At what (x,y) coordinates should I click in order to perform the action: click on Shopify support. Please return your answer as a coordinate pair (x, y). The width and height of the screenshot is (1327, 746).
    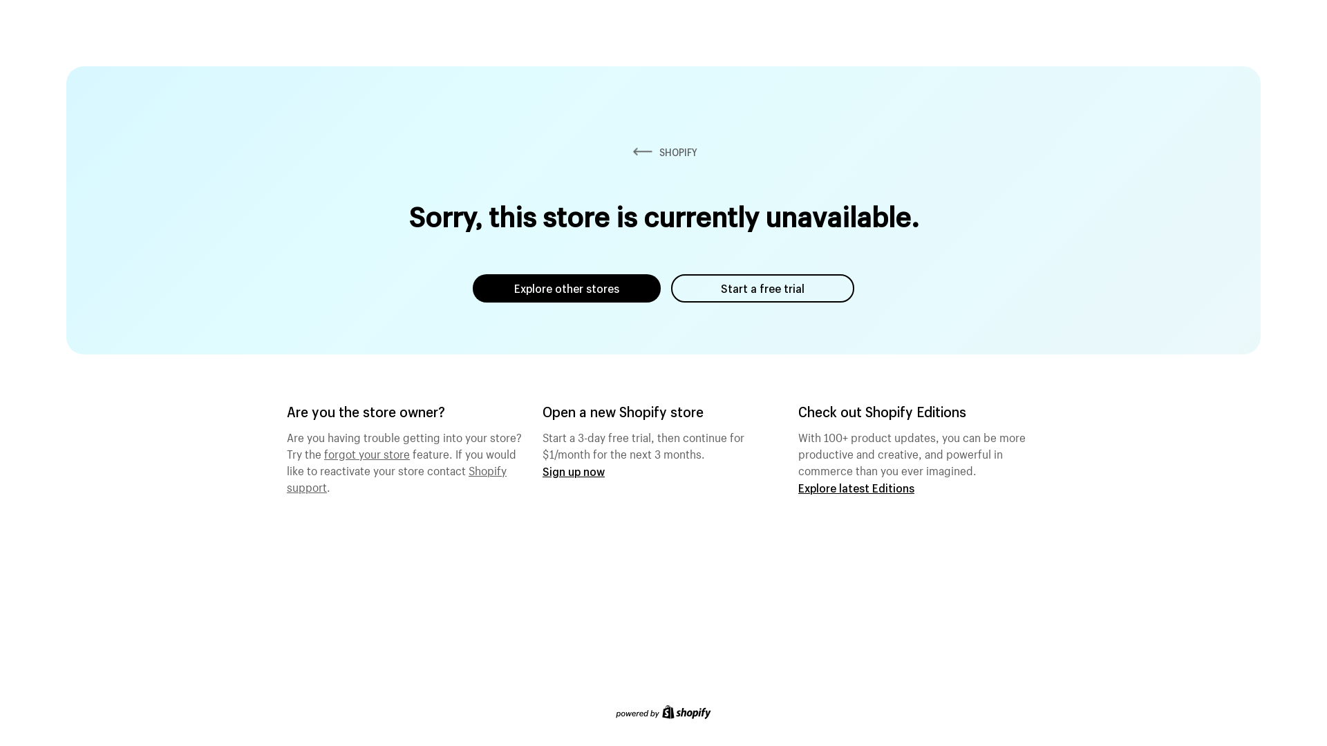
    Looking at the image, I should click on (397, 477).